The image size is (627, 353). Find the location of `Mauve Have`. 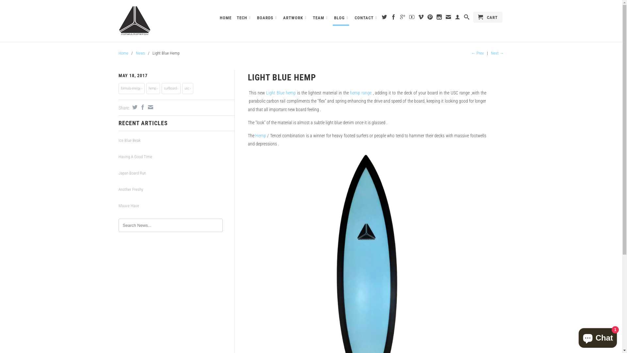

Mauve Have is located at coordinates (176, 206).